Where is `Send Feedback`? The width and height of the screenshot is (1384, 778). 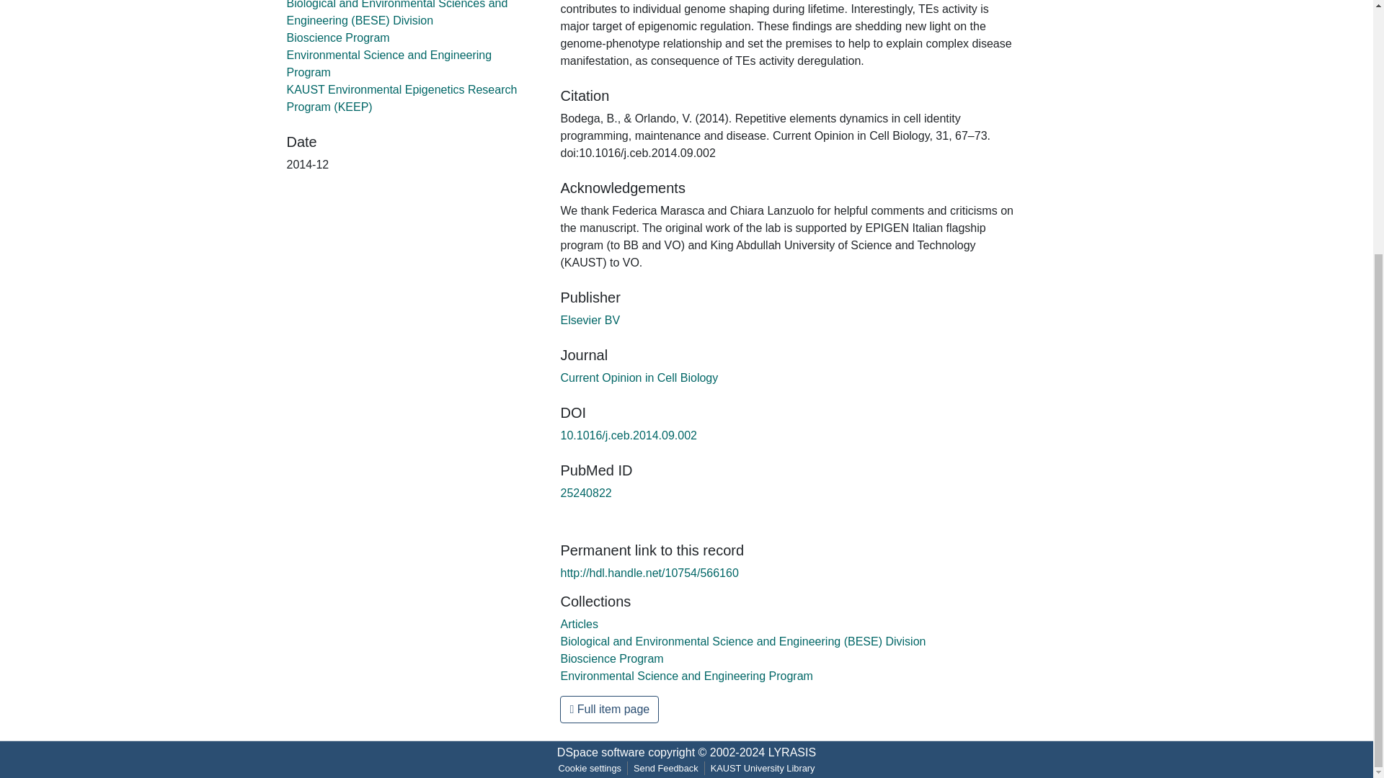 Send Feedback is located at coordinates (666, 768).